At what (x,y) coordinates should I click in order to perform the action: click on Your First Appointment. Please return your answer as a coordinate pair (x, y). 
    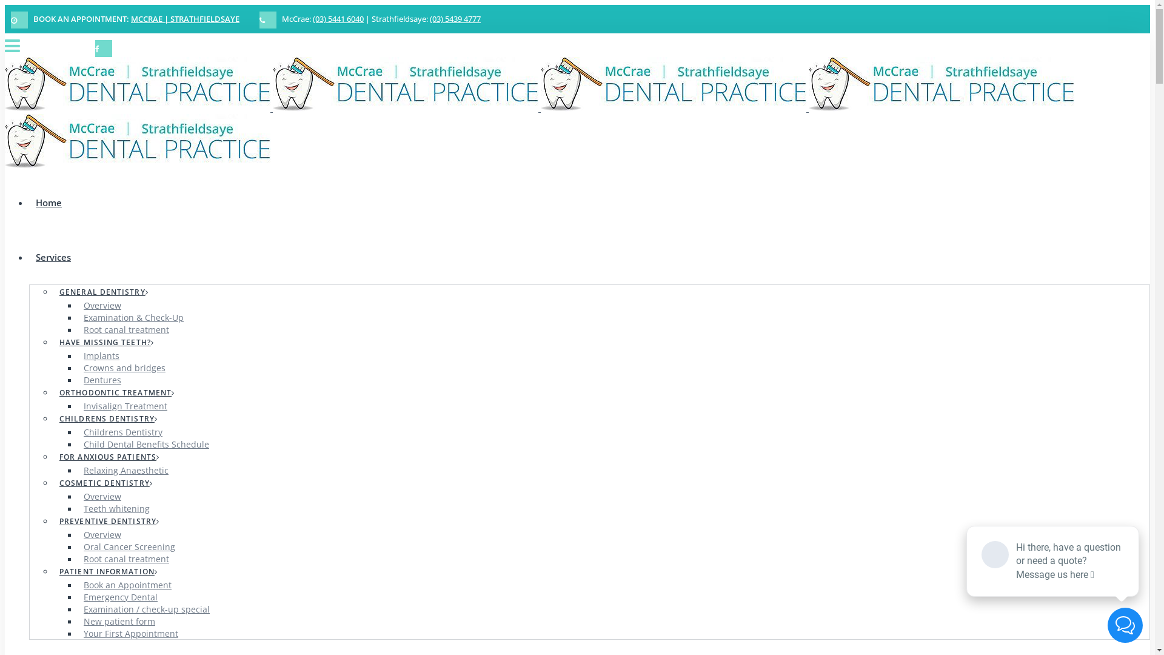
    Looking at the image, I should click on (131, 633).